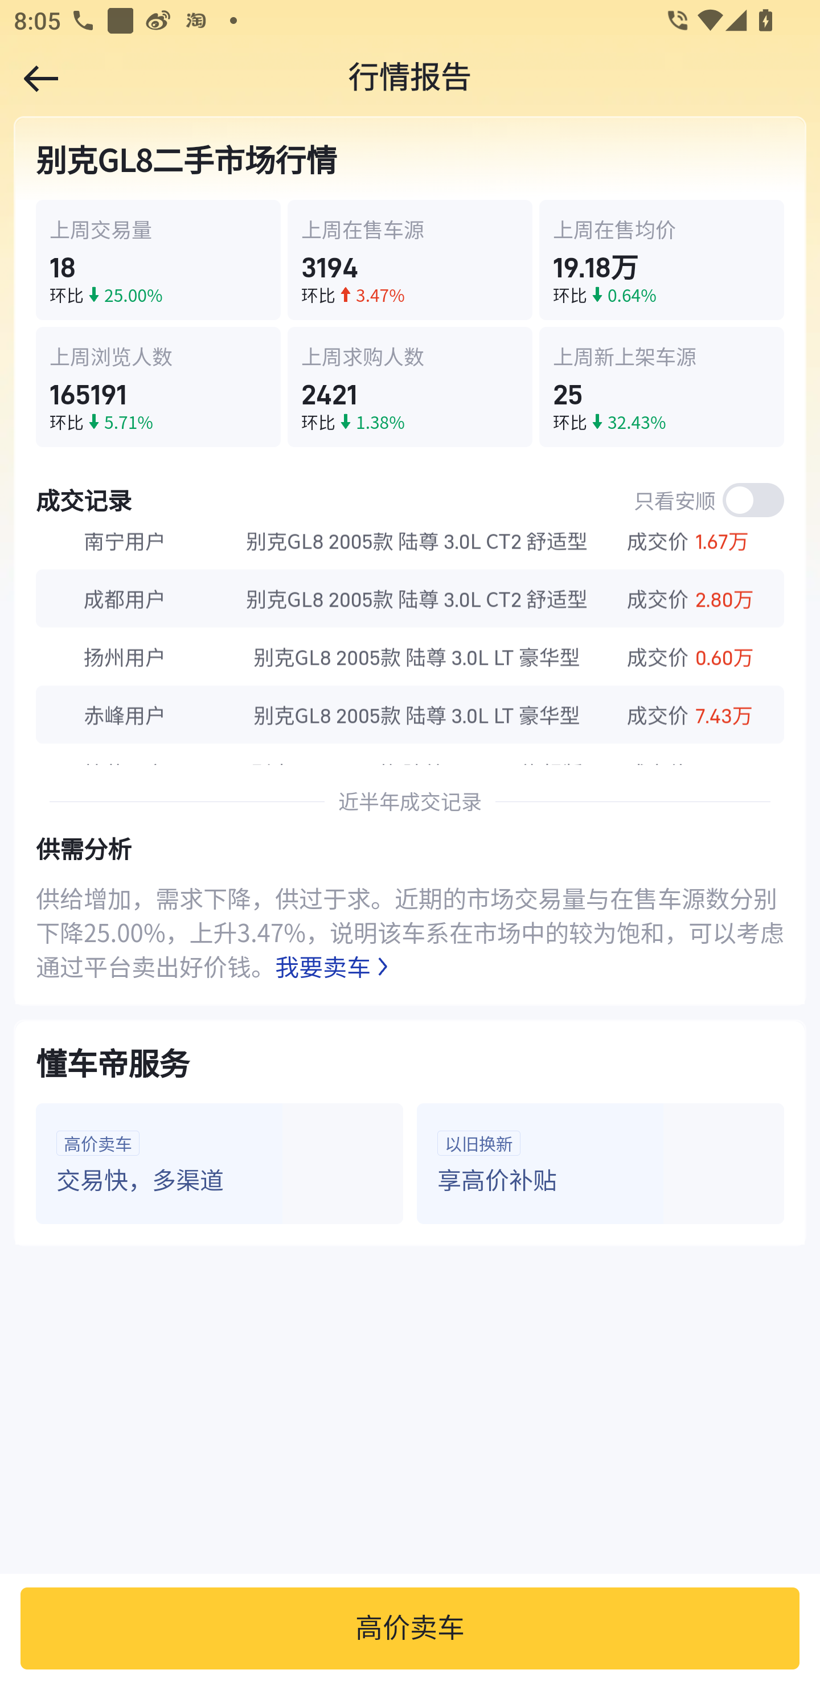  What do you see at coordinates (410, 229) in the screenshot?
I see `上周在售车源 上周在售车源 上周在售车源` at bounding box center [410, 229].